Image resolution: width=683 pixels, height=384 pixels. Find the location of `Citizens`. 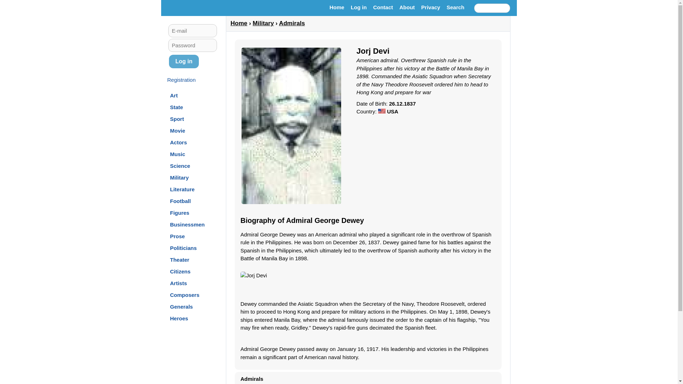

Citizens is located at coordinates (180, 271).